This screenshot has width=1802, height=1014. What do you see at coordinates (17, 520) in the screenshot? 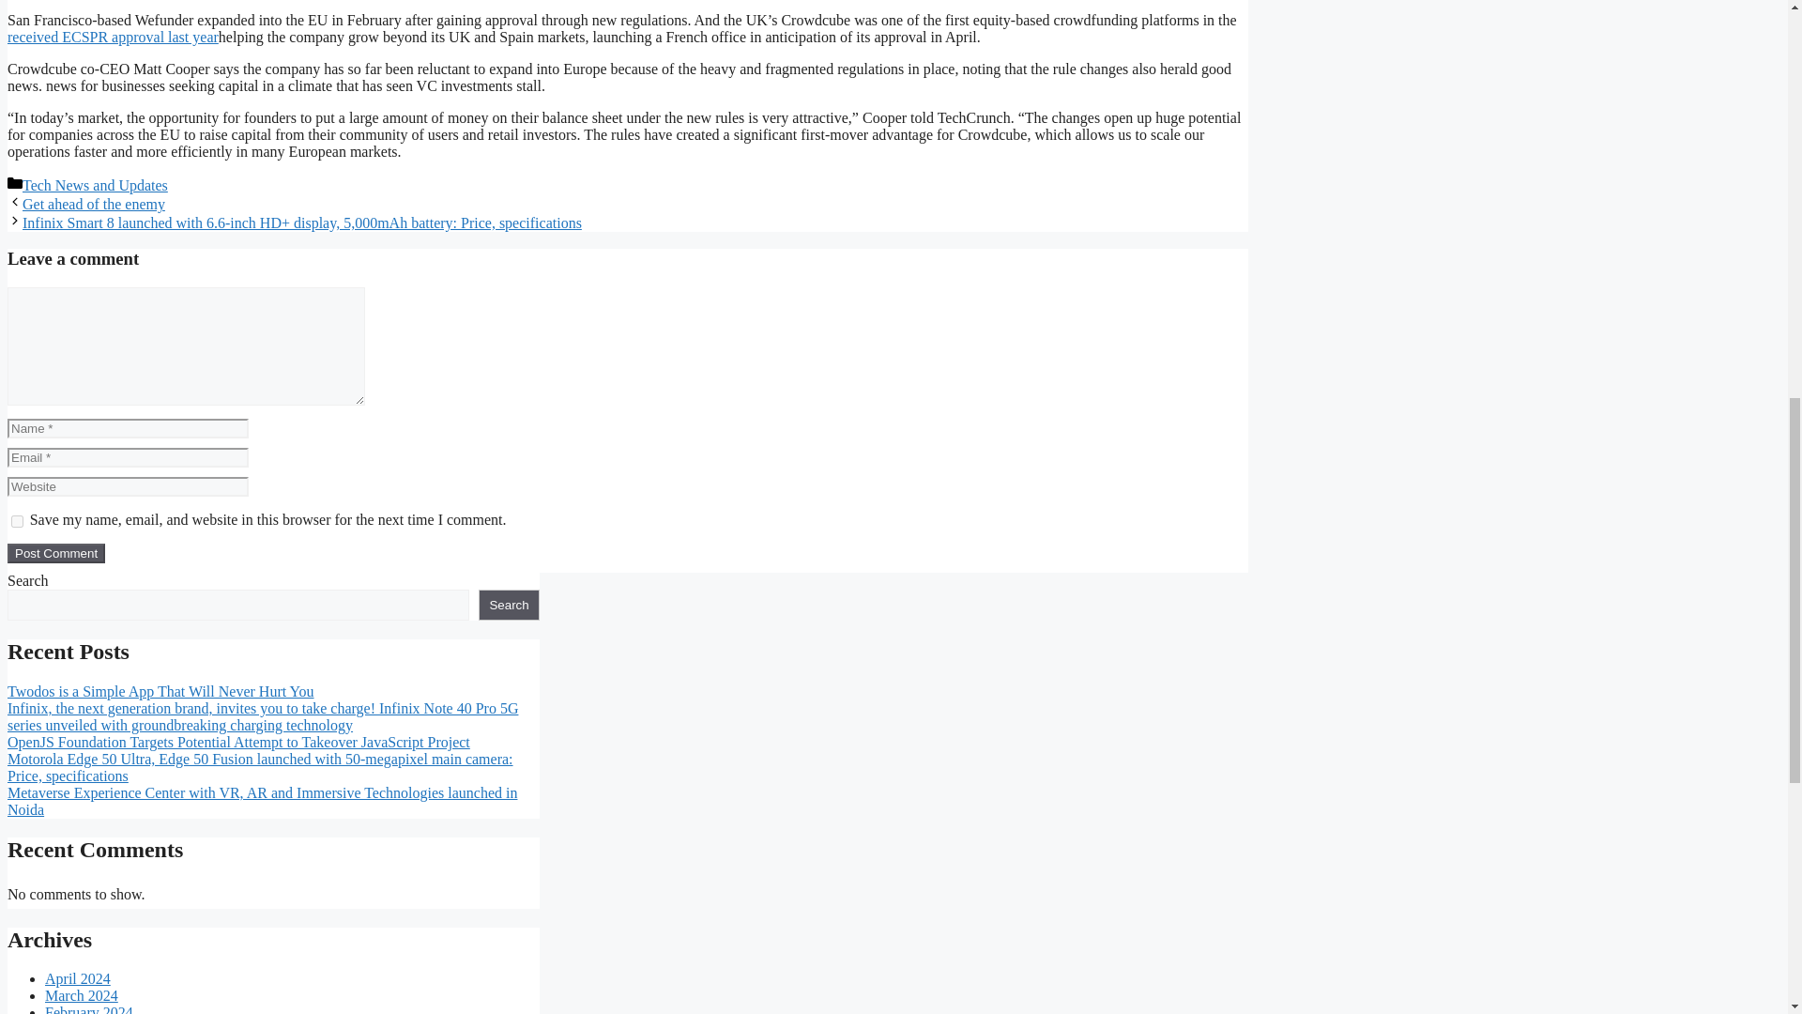
I see `yes` at bounding box center [17, 520].